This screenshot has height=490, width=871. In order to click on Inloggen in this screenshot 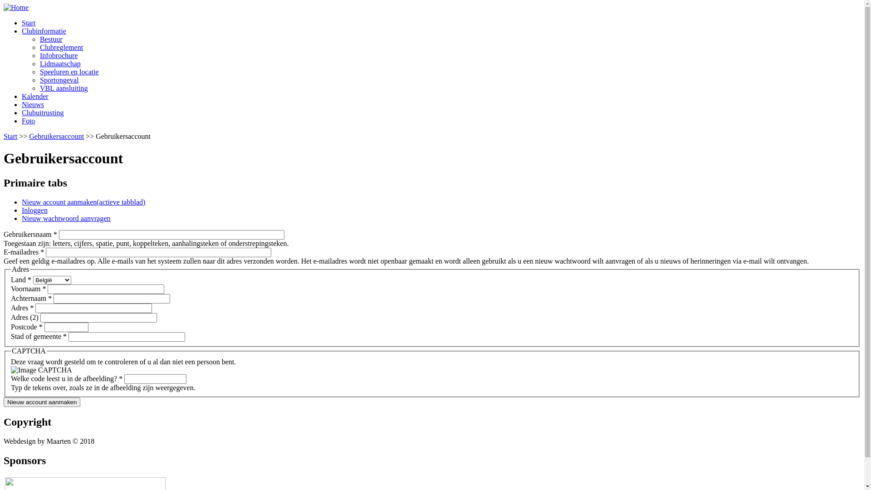, I will do `click(34, 211)`.